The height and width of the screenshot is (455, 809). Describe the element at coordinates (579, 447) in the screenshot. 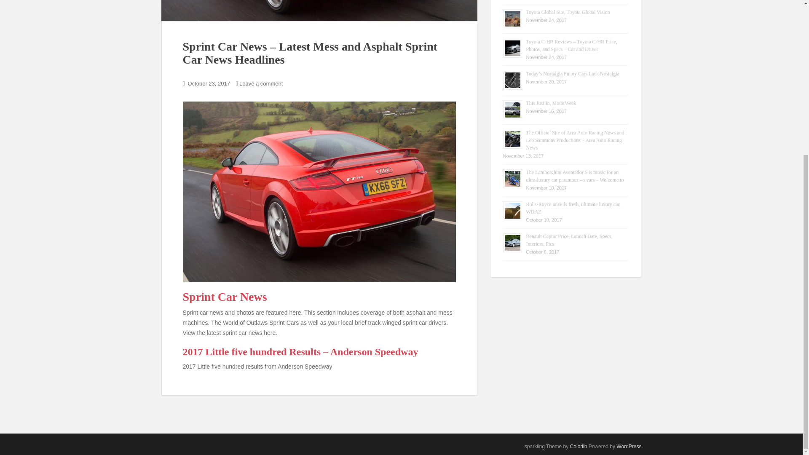

I see `Colorlib` at that location.